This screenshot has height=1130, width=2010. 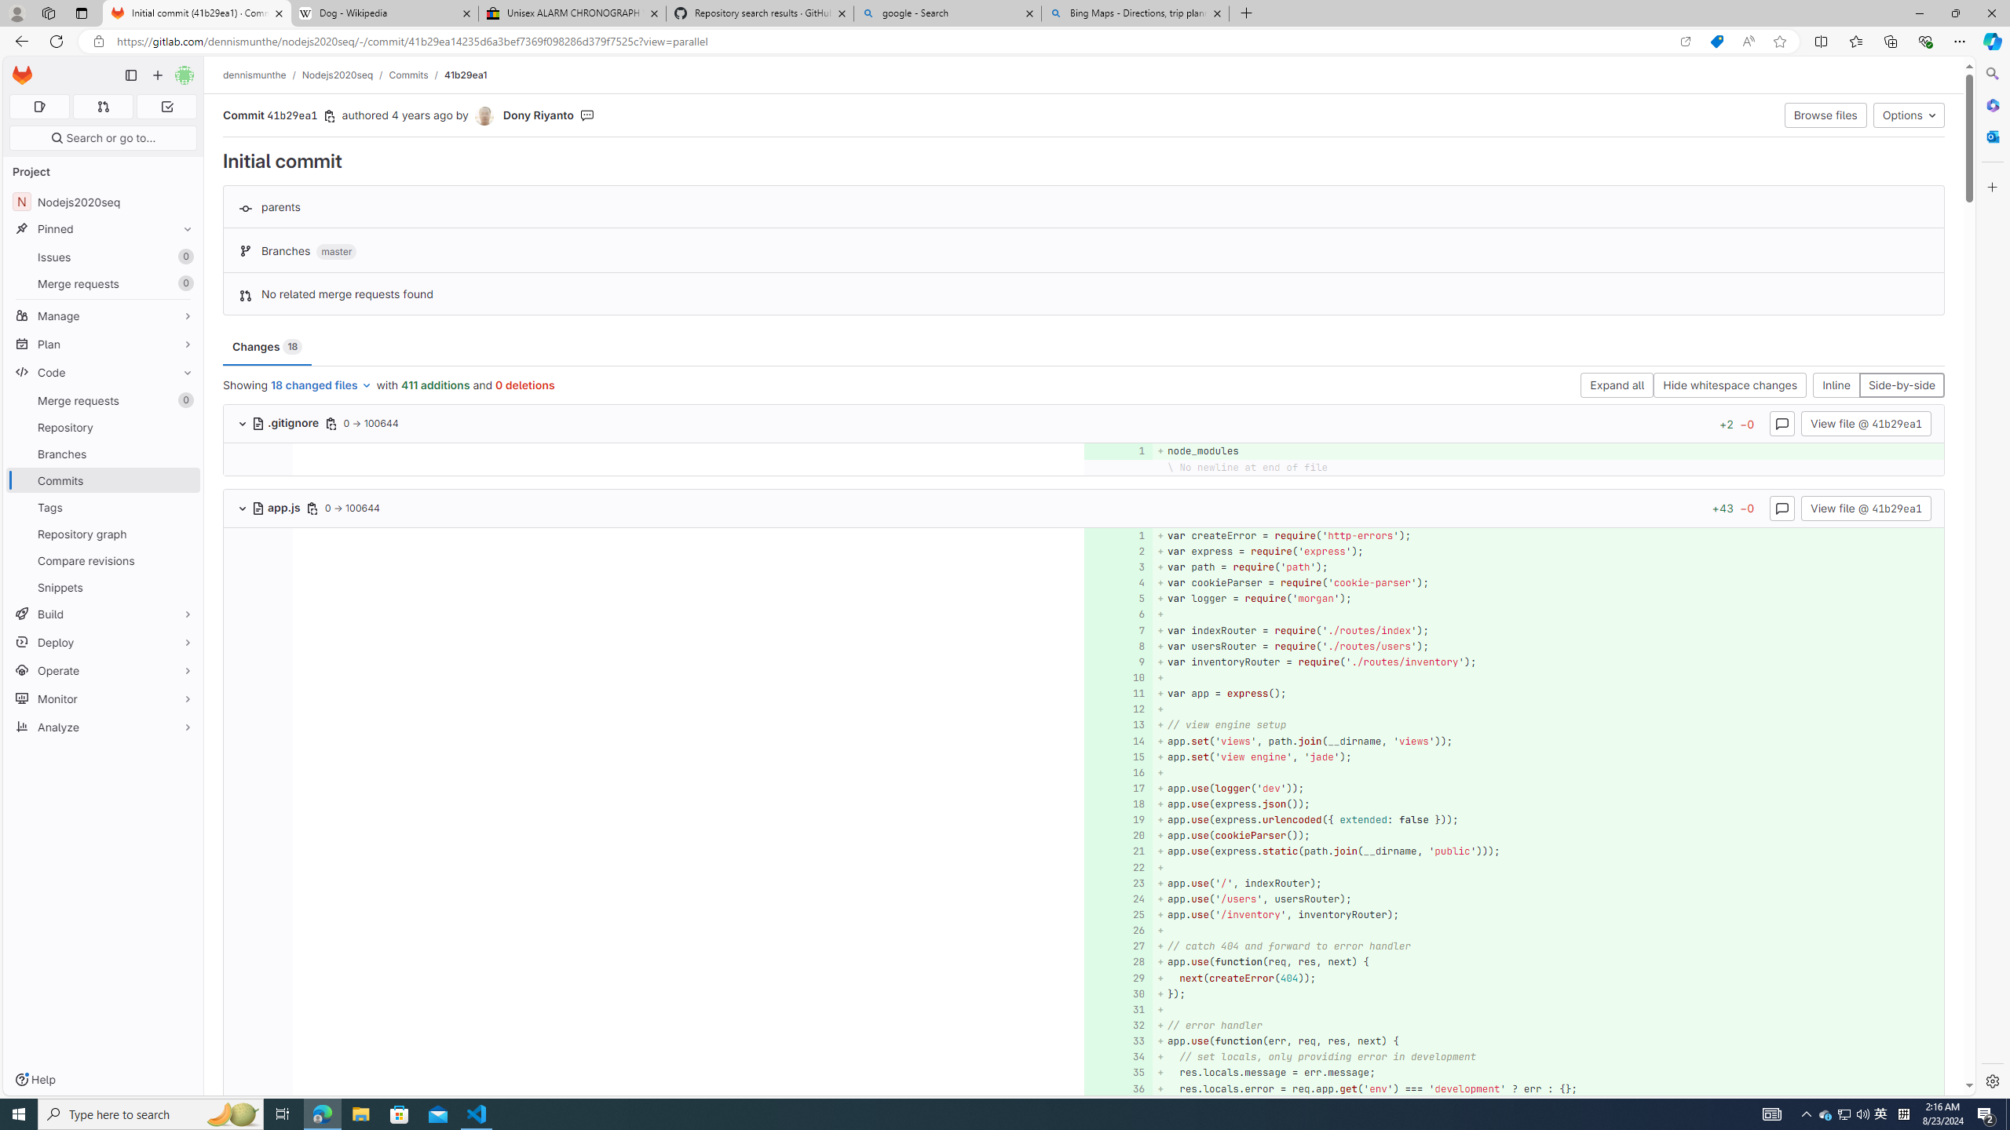 What do you see at coordinates (1547, 630) in the screenshot?
I see `+ var indexRouter = require('./routes/index'); ` at bounding box center [1547, 630].